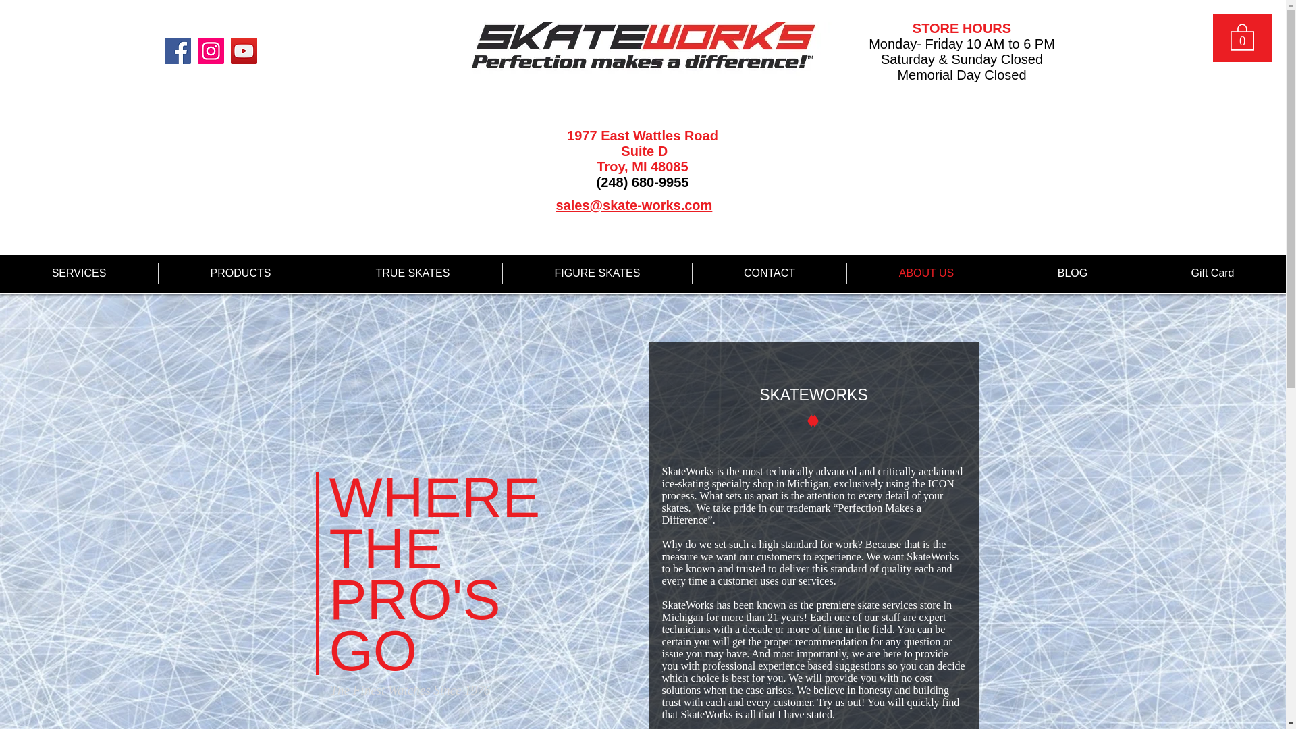  What do you see at coordinates (769, 273) in the screenshot?
I see `CONTACT` at bounding box center [769, 273].